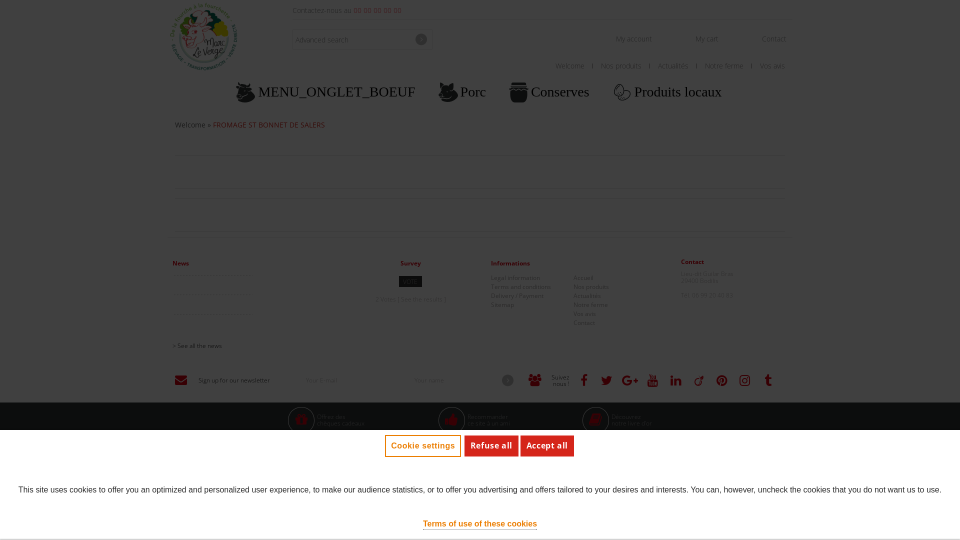 Image resolution: width=960 pixels, height=540 pixels. Describe the element at coordinates (410, 281) in the screenshot. I see `VOTE` at that location.